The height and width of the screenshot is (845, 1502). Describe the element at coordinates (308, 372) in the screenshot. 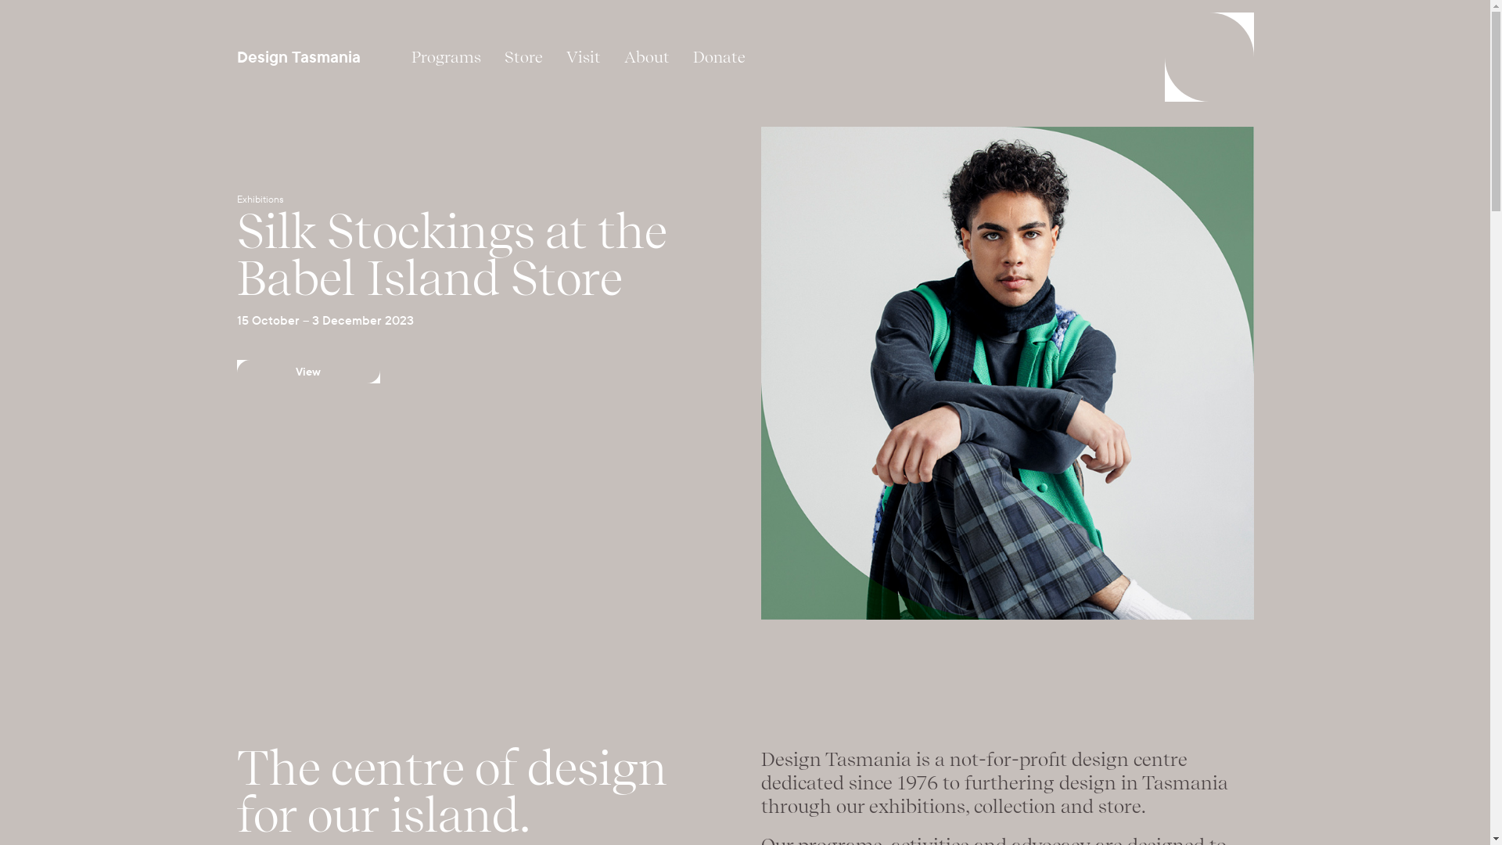

I see `View` at that location.